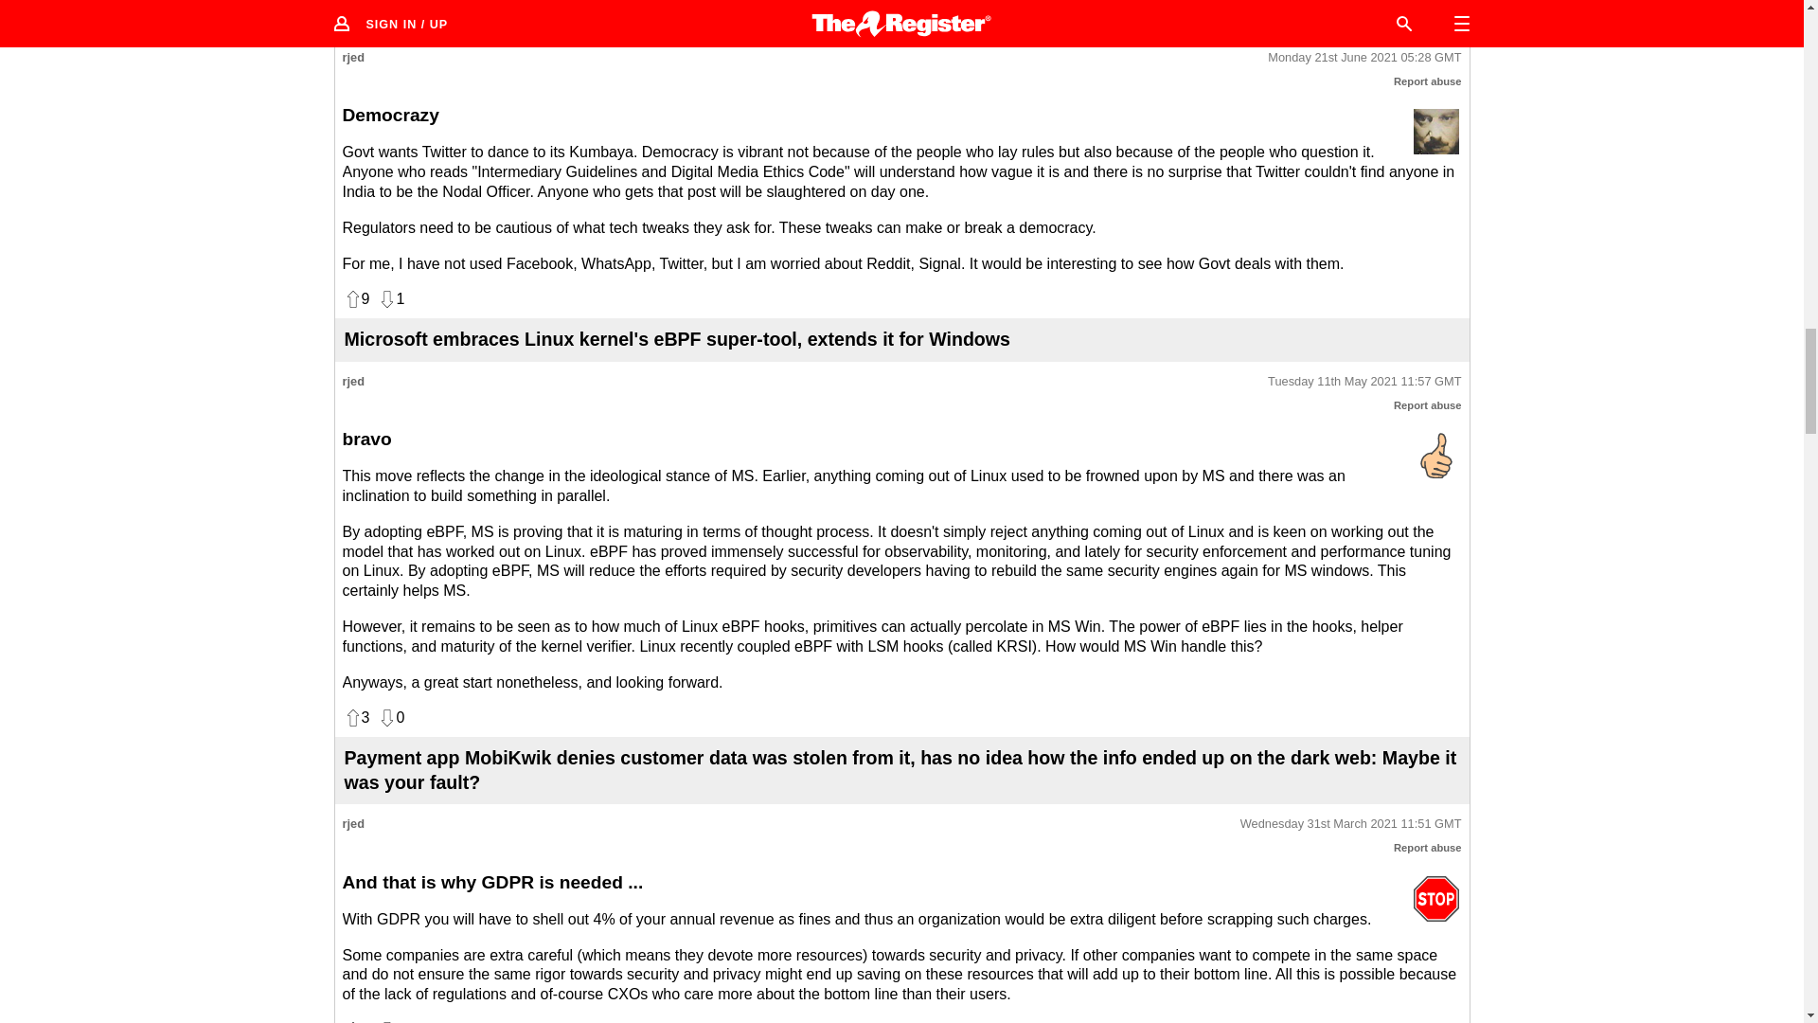 The height and width of the screenshot is (1023, 1818). What do you see at coordinates (1428, 81) in the screenshot?
I see `Report abuse` at bounding box center [1428, 81].